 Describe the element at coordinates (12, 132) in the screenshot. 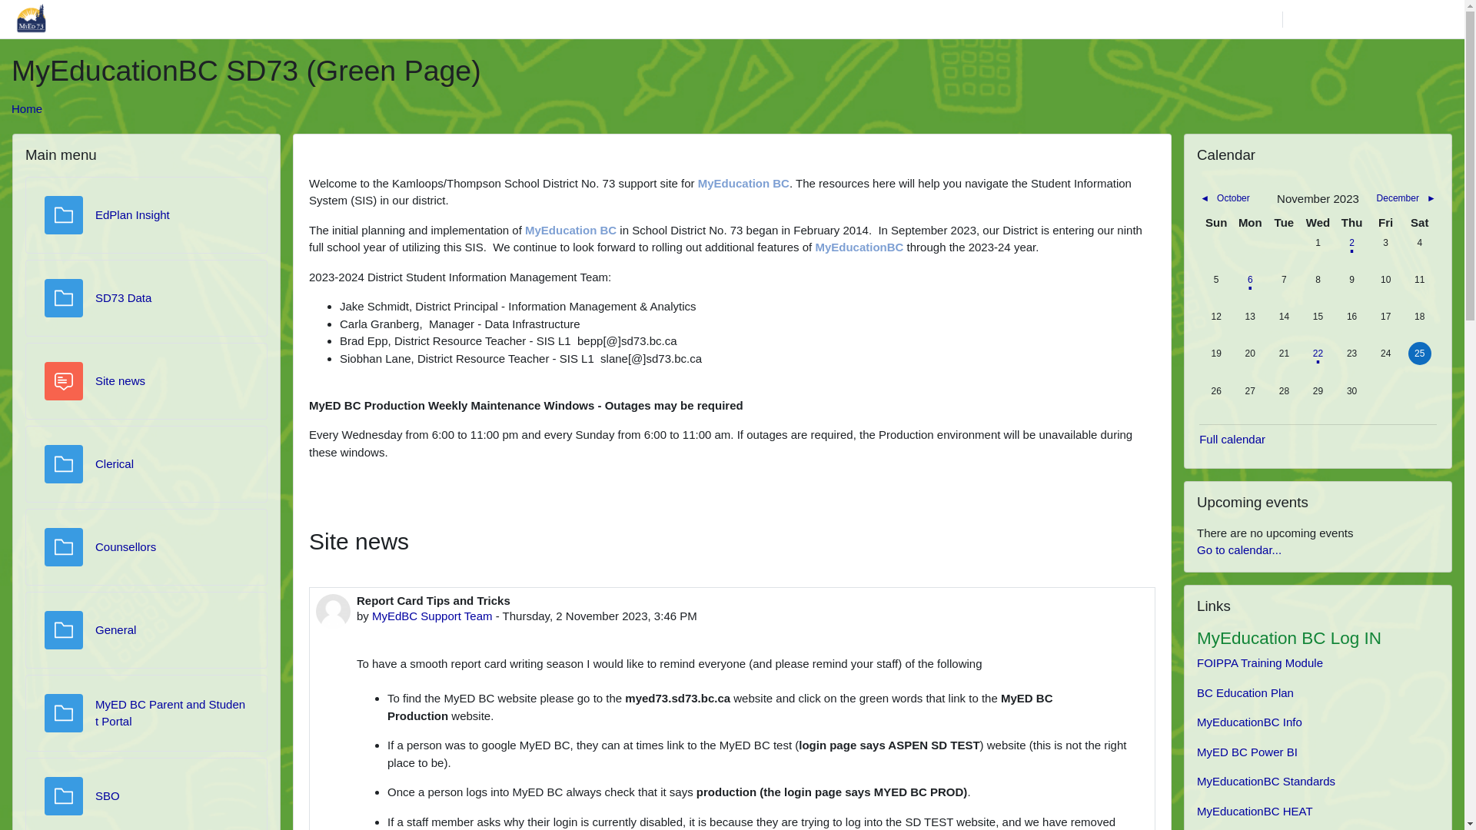

I see `Skip Main menu` at that location.